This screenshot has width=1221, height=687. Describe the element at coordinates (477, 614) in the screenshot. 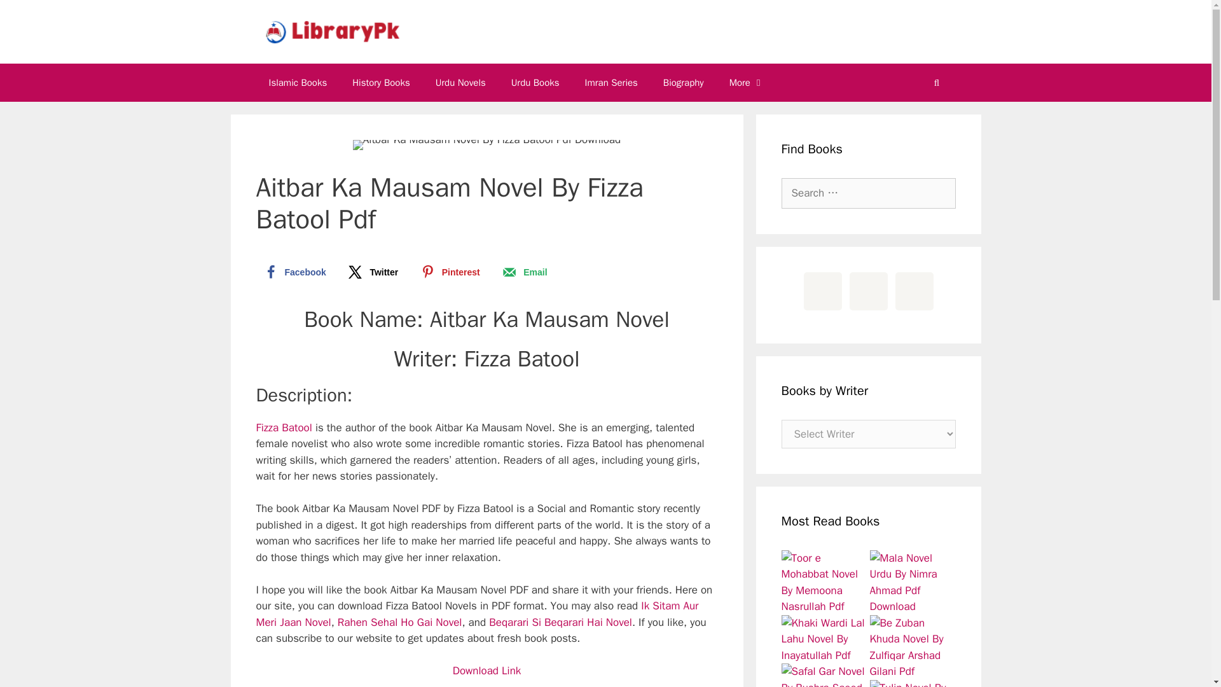

I see `Ik Sitam Aur Meri Jaan Novel` at that location.